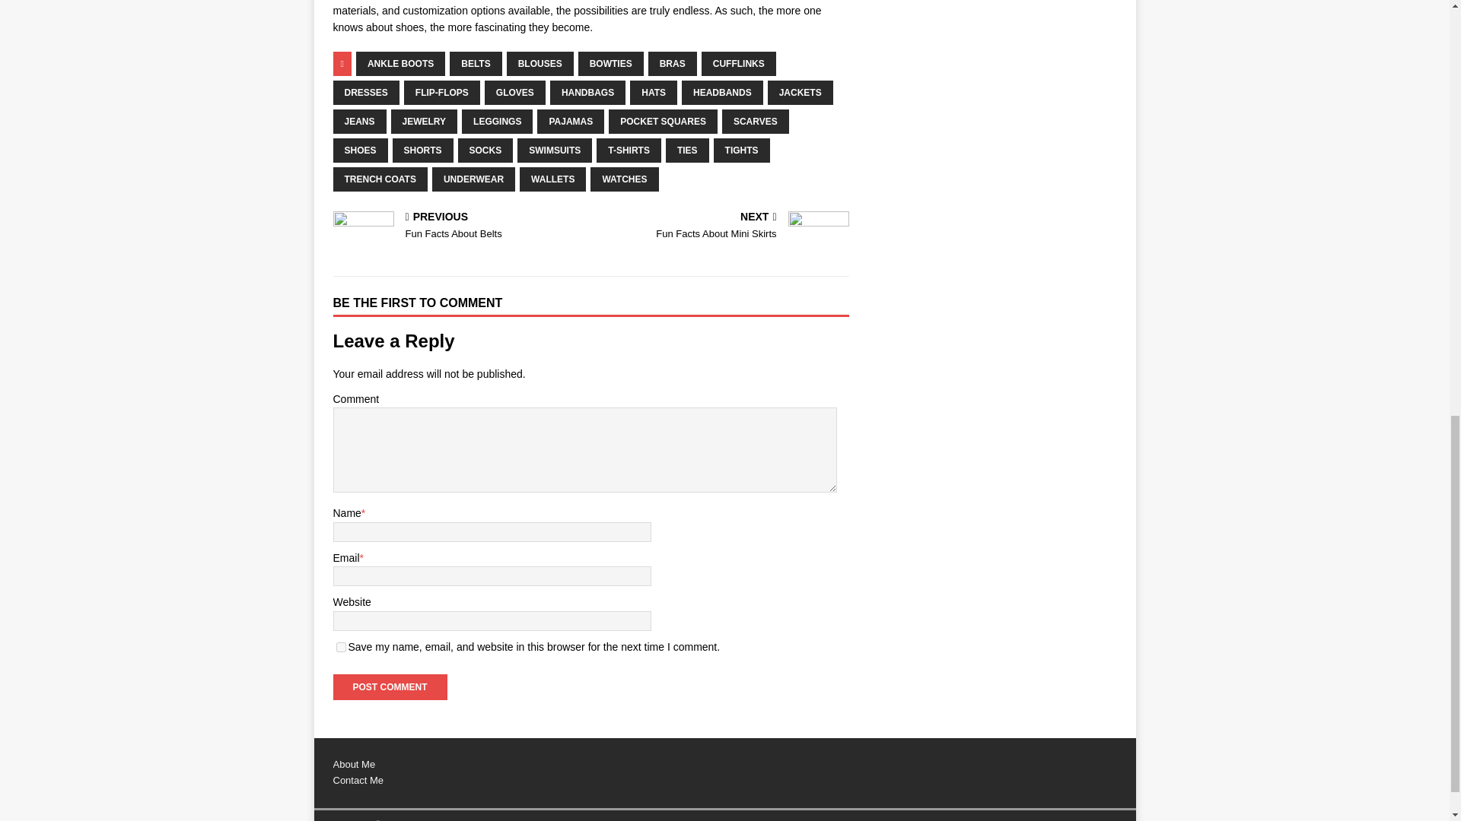  I want to click on PAJAMAS, so click(571, 122).